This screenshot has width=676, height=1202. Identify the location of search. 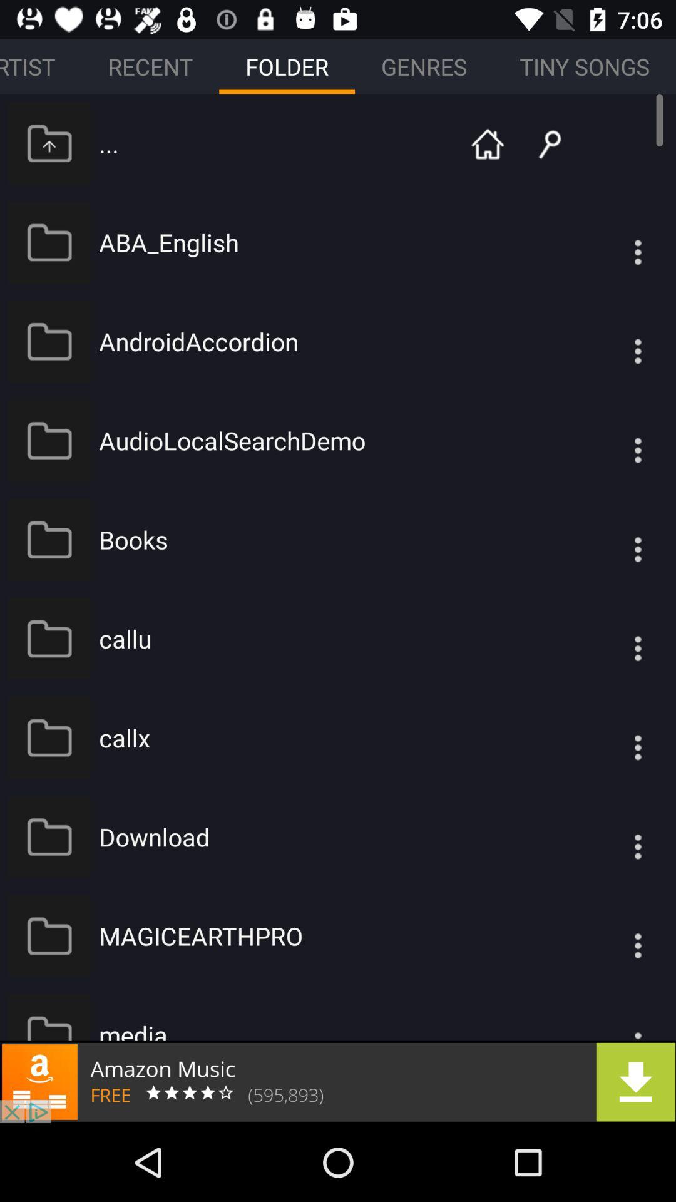
(540, 143).